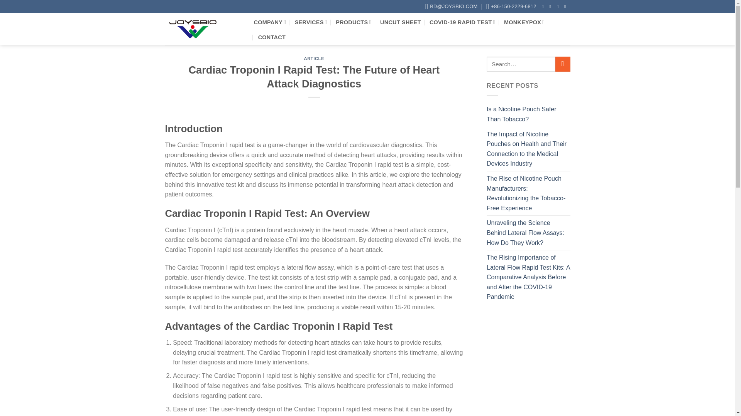 The height and width of the screenshot is (416, 741). What do you see at coordinates (353, 22) in the screenshot?
I see `PRODUCTS` at bounding box center [353, 22].